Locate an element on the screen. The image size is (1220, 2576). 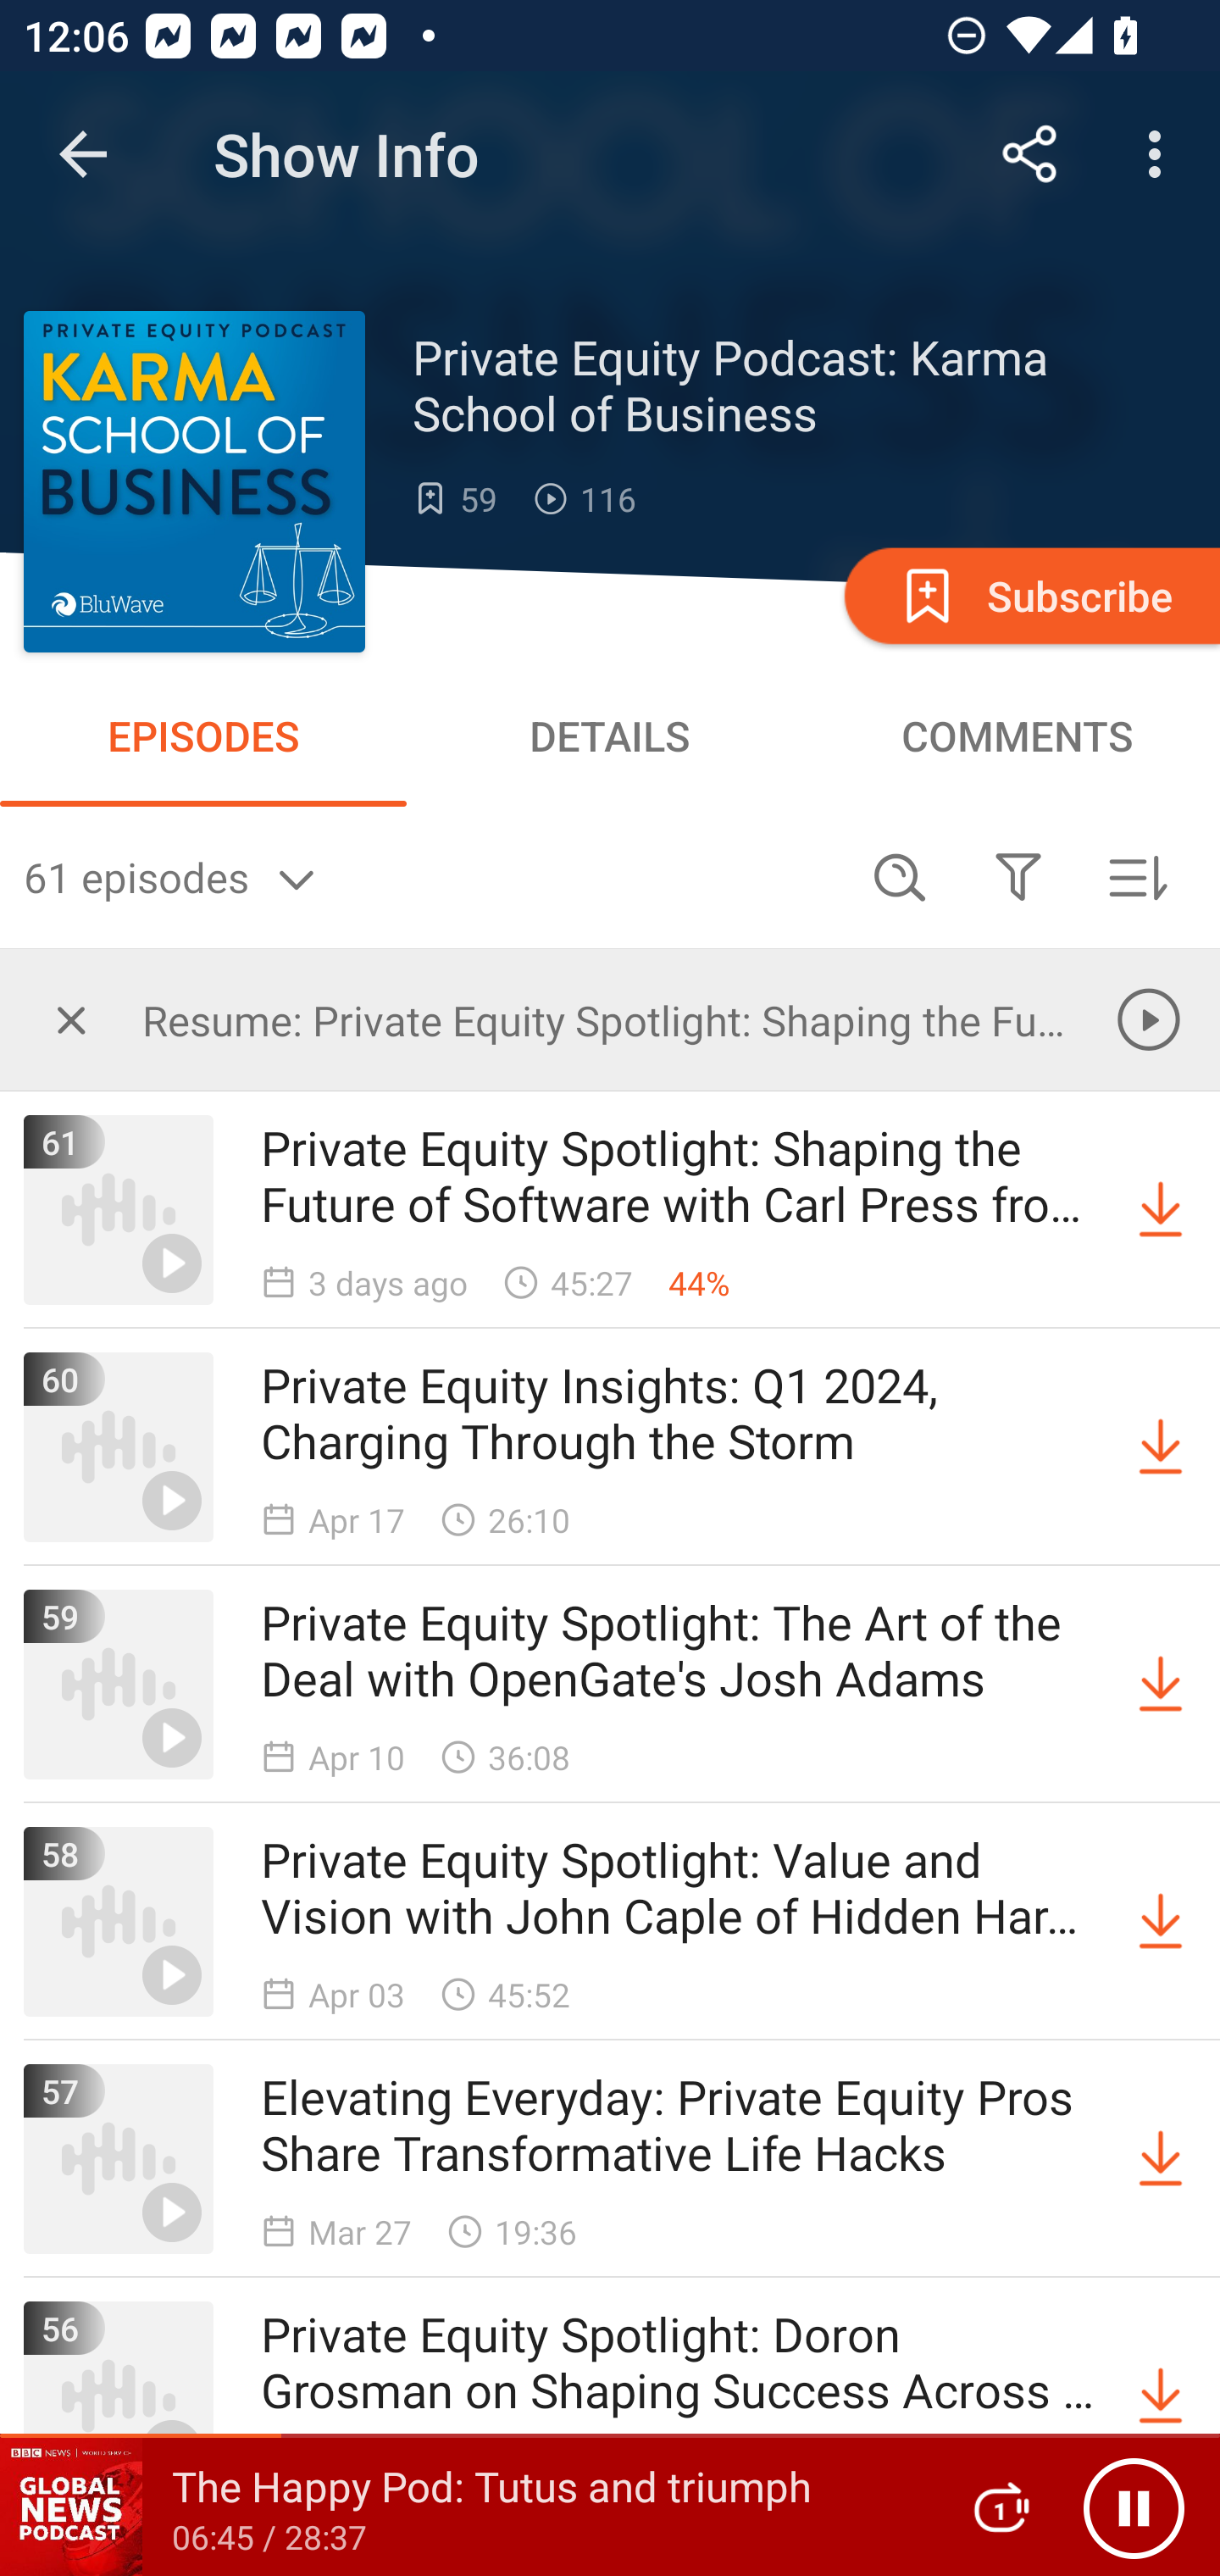
Download is located at coordinates (1161, 2395).